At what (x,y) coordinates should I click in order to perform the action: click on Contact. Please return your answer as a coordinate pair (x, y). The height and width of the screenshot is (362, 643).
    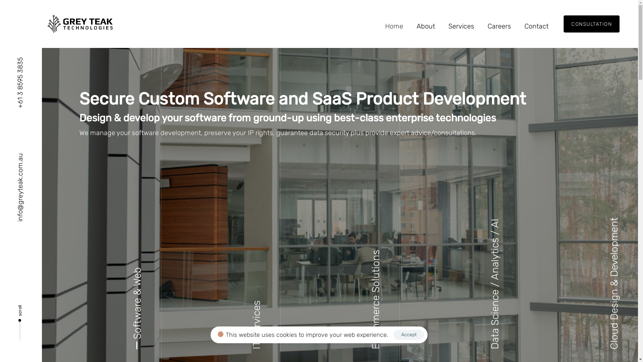
    Looking at the image, I should click on (537, 26).